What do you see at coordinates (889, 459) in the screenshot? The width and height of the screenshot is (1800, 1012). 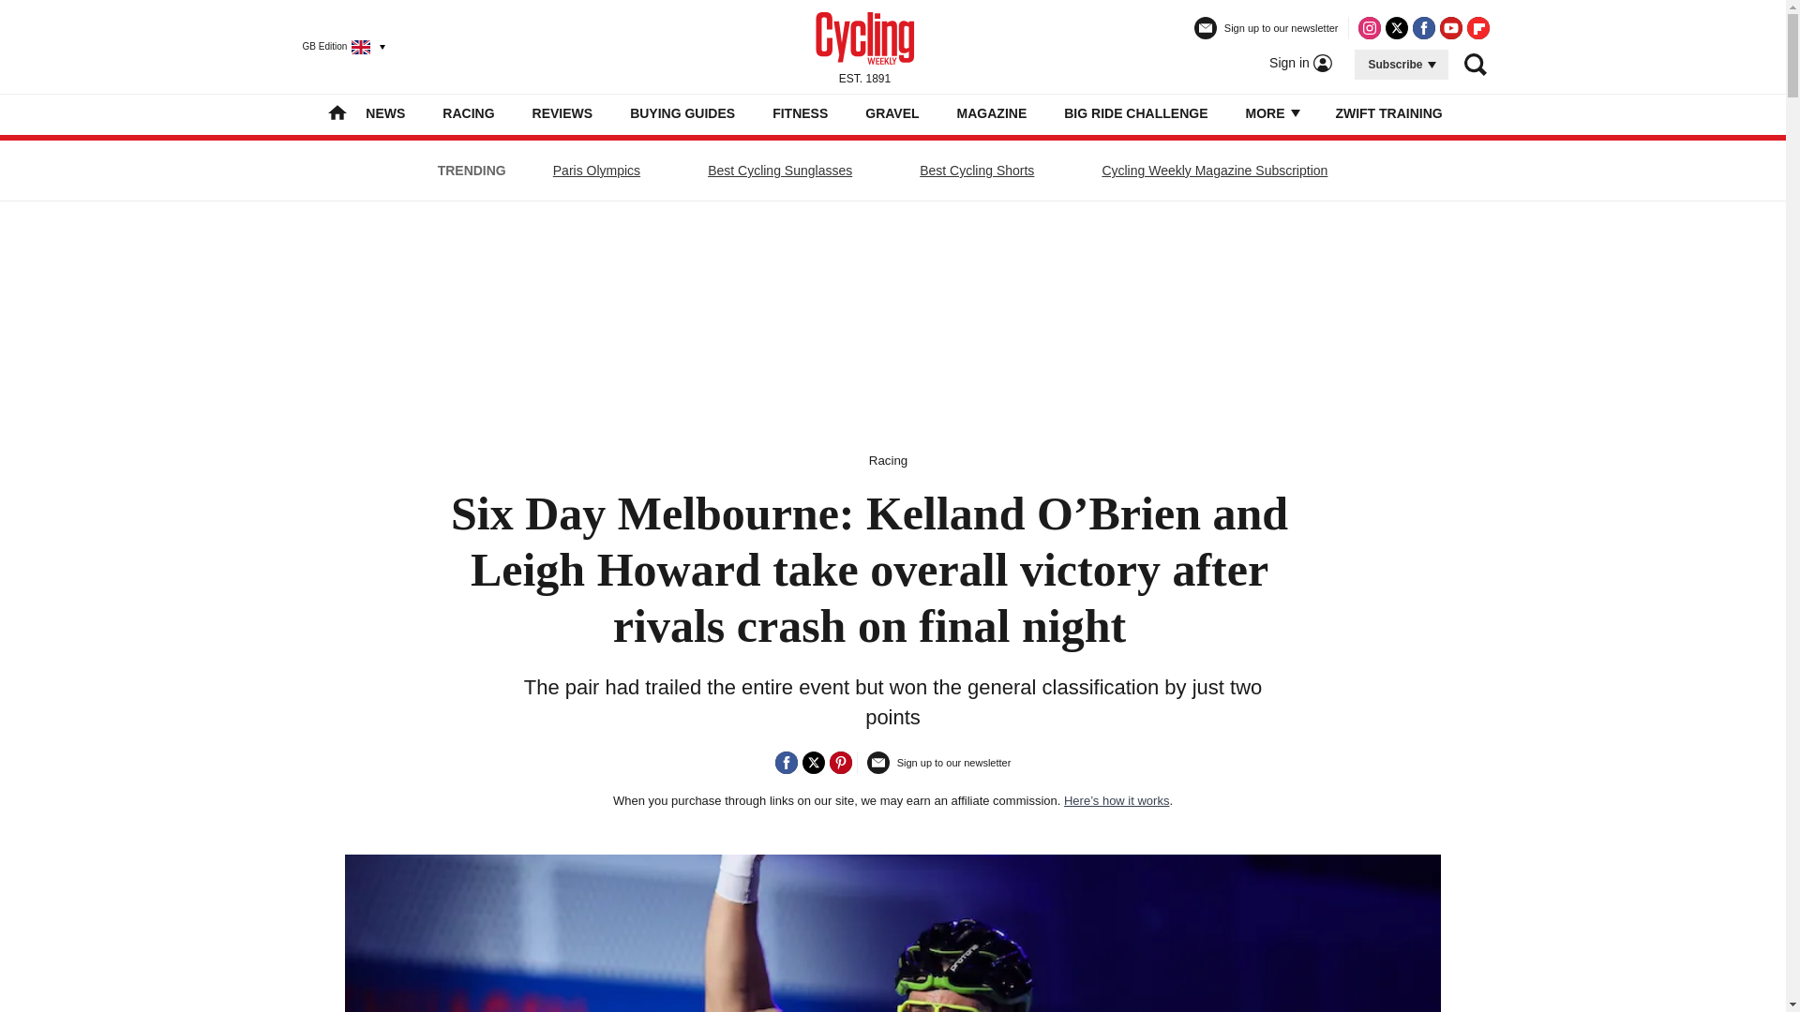 I see `Racing` at bounding box center [889, 459].